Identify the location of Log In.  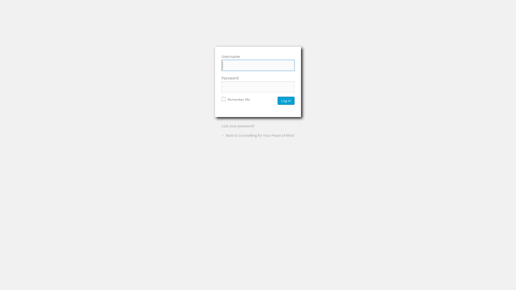
(286, 101).